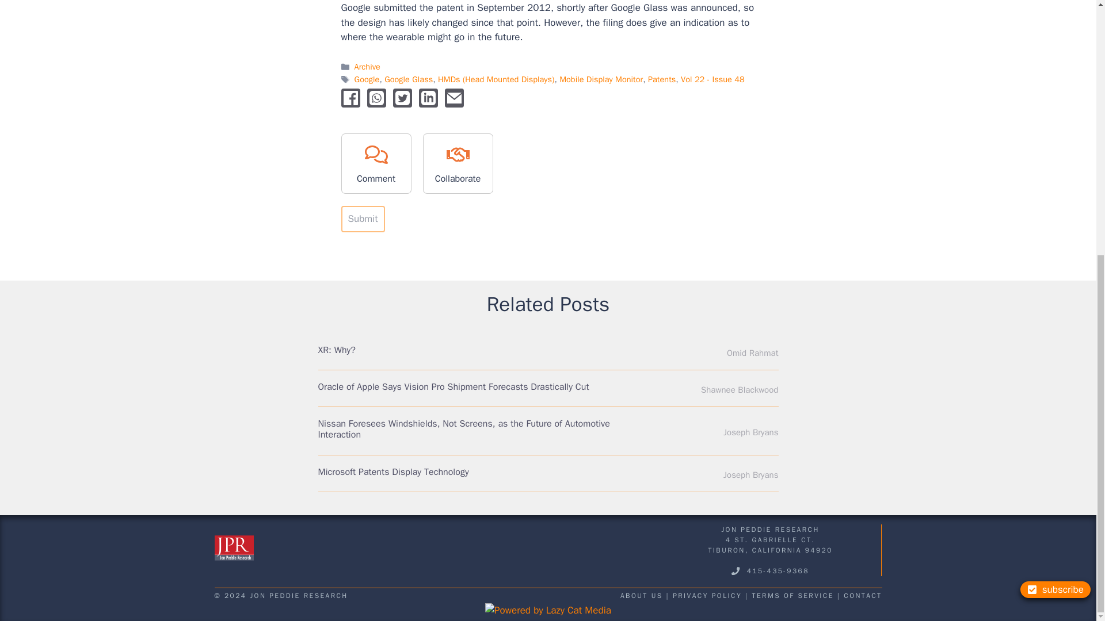  I want to click on subscribe, so click(1056, 160).